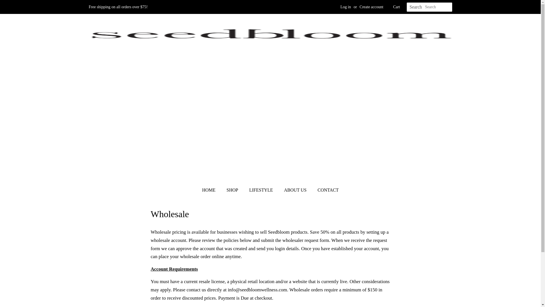  I want to click on Search, so click(416, 7).